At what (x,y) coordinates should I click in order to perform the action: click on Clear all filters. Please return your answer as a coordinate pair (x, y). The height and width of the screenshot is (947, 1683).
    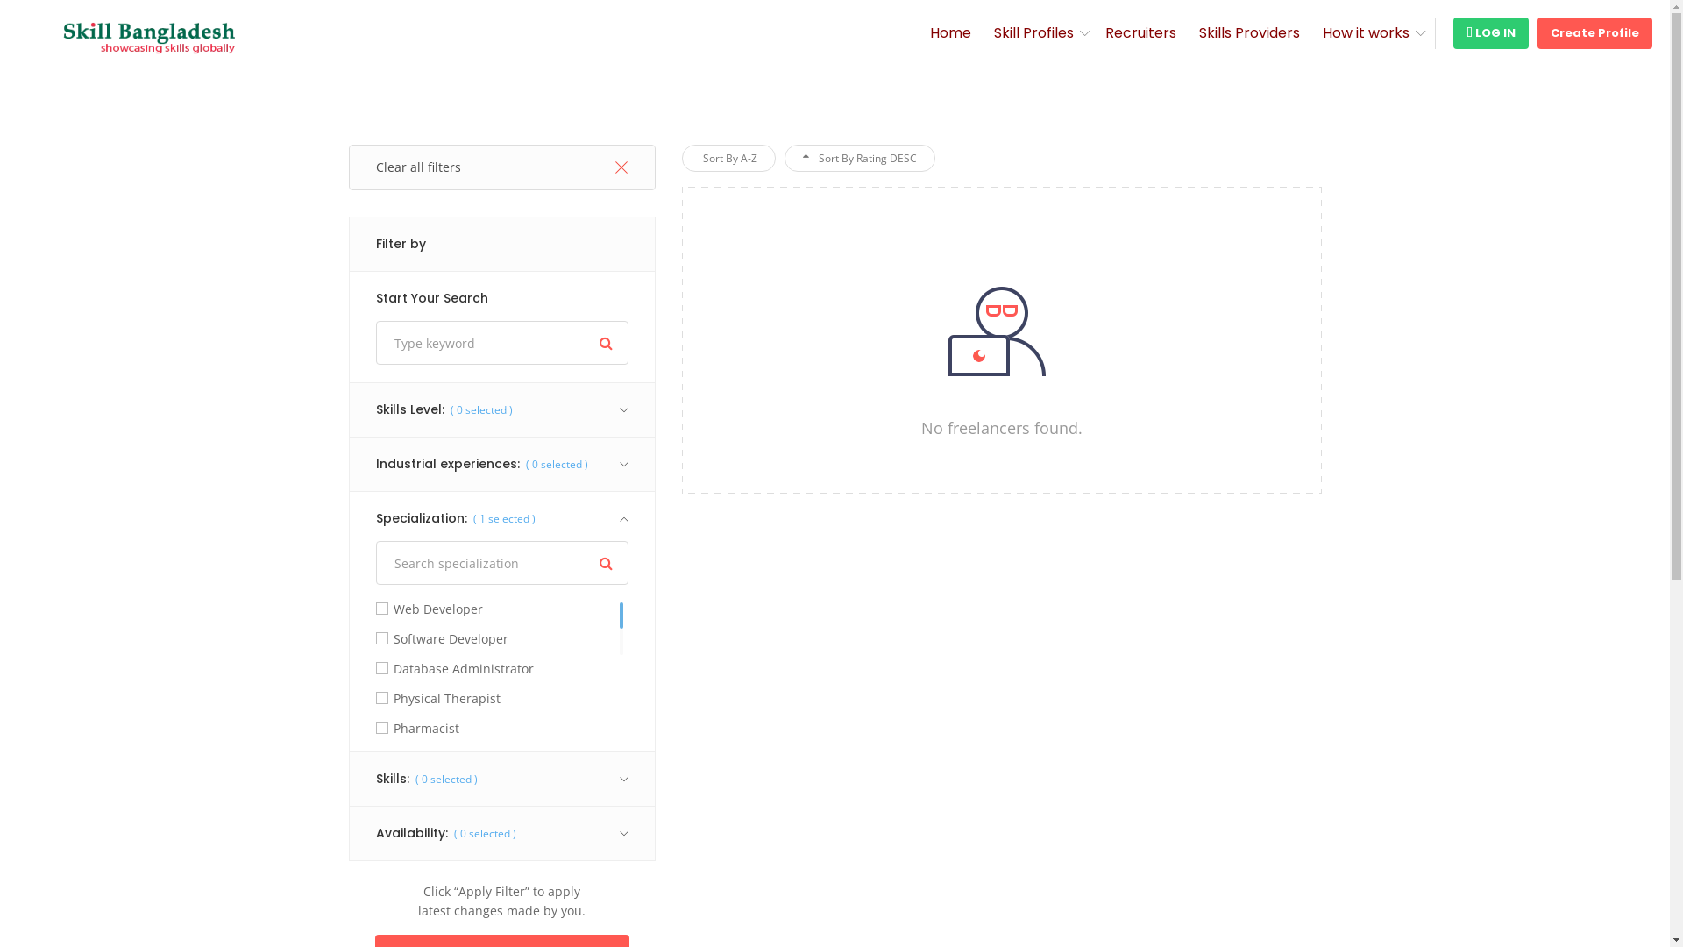
    Looking at the image, I should click on (502, 167).